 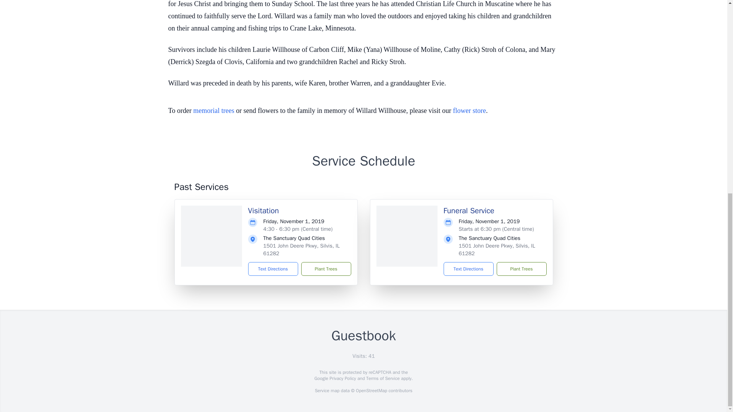 I want to click on Privacy Policy, so click(x=342, y=378).